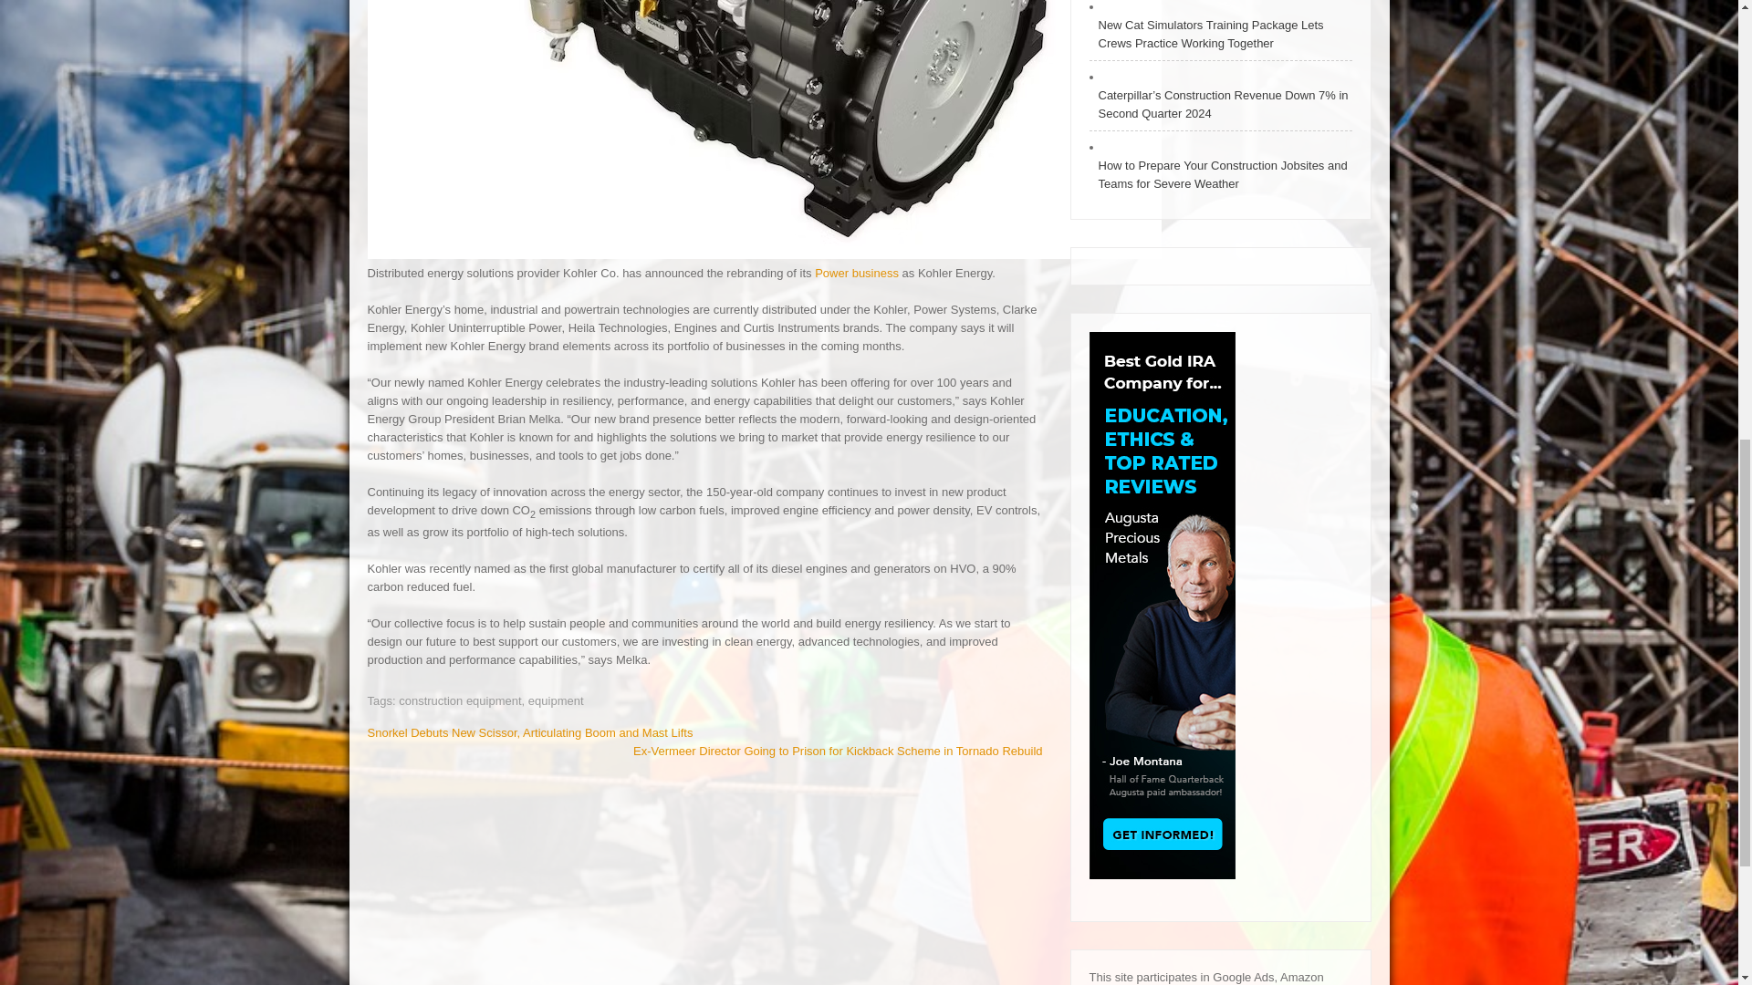 The image size is (1752, 985). What do you see at coordinates (556, 700) in the screenshot?
I see `equipment` at bounding box center [556, 700].